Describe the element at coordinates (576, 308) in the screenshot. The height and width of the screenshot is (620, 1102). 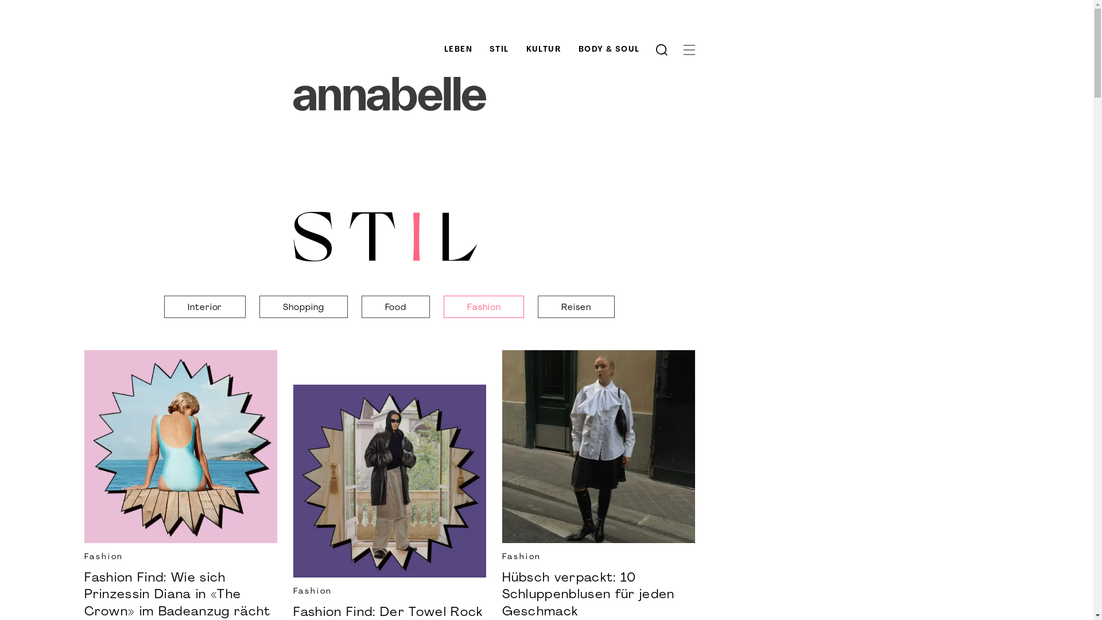
I see `Reisen` at that location.